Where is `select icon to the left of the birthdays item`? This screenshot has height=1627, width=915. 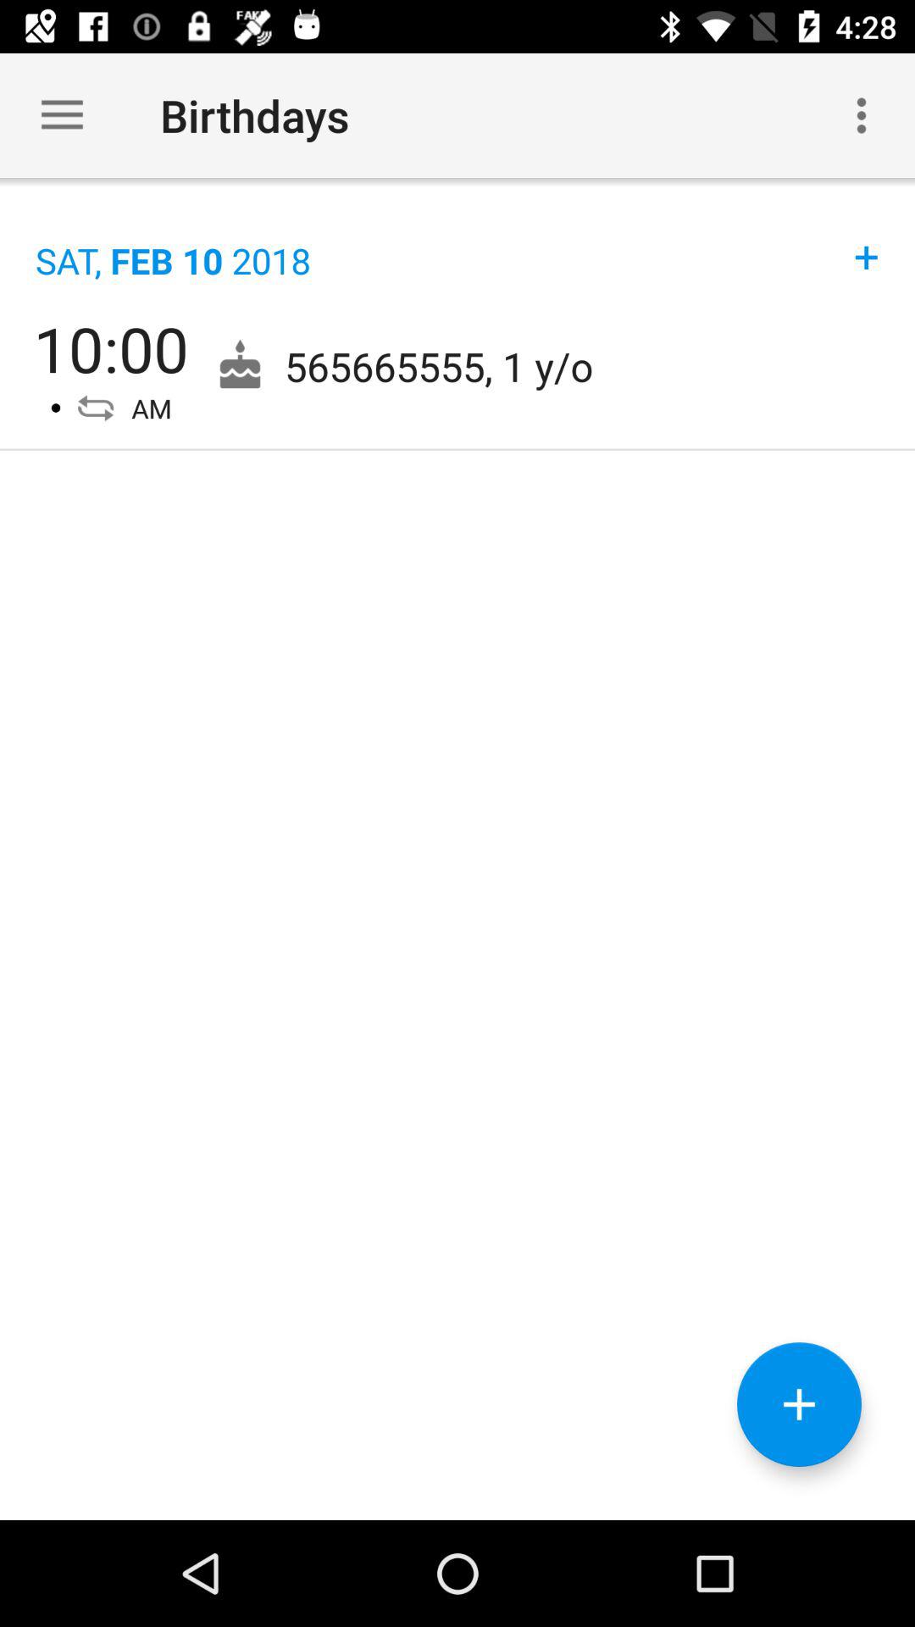
select icon to the left of the birthdays item is located at coordinates (62, 115).